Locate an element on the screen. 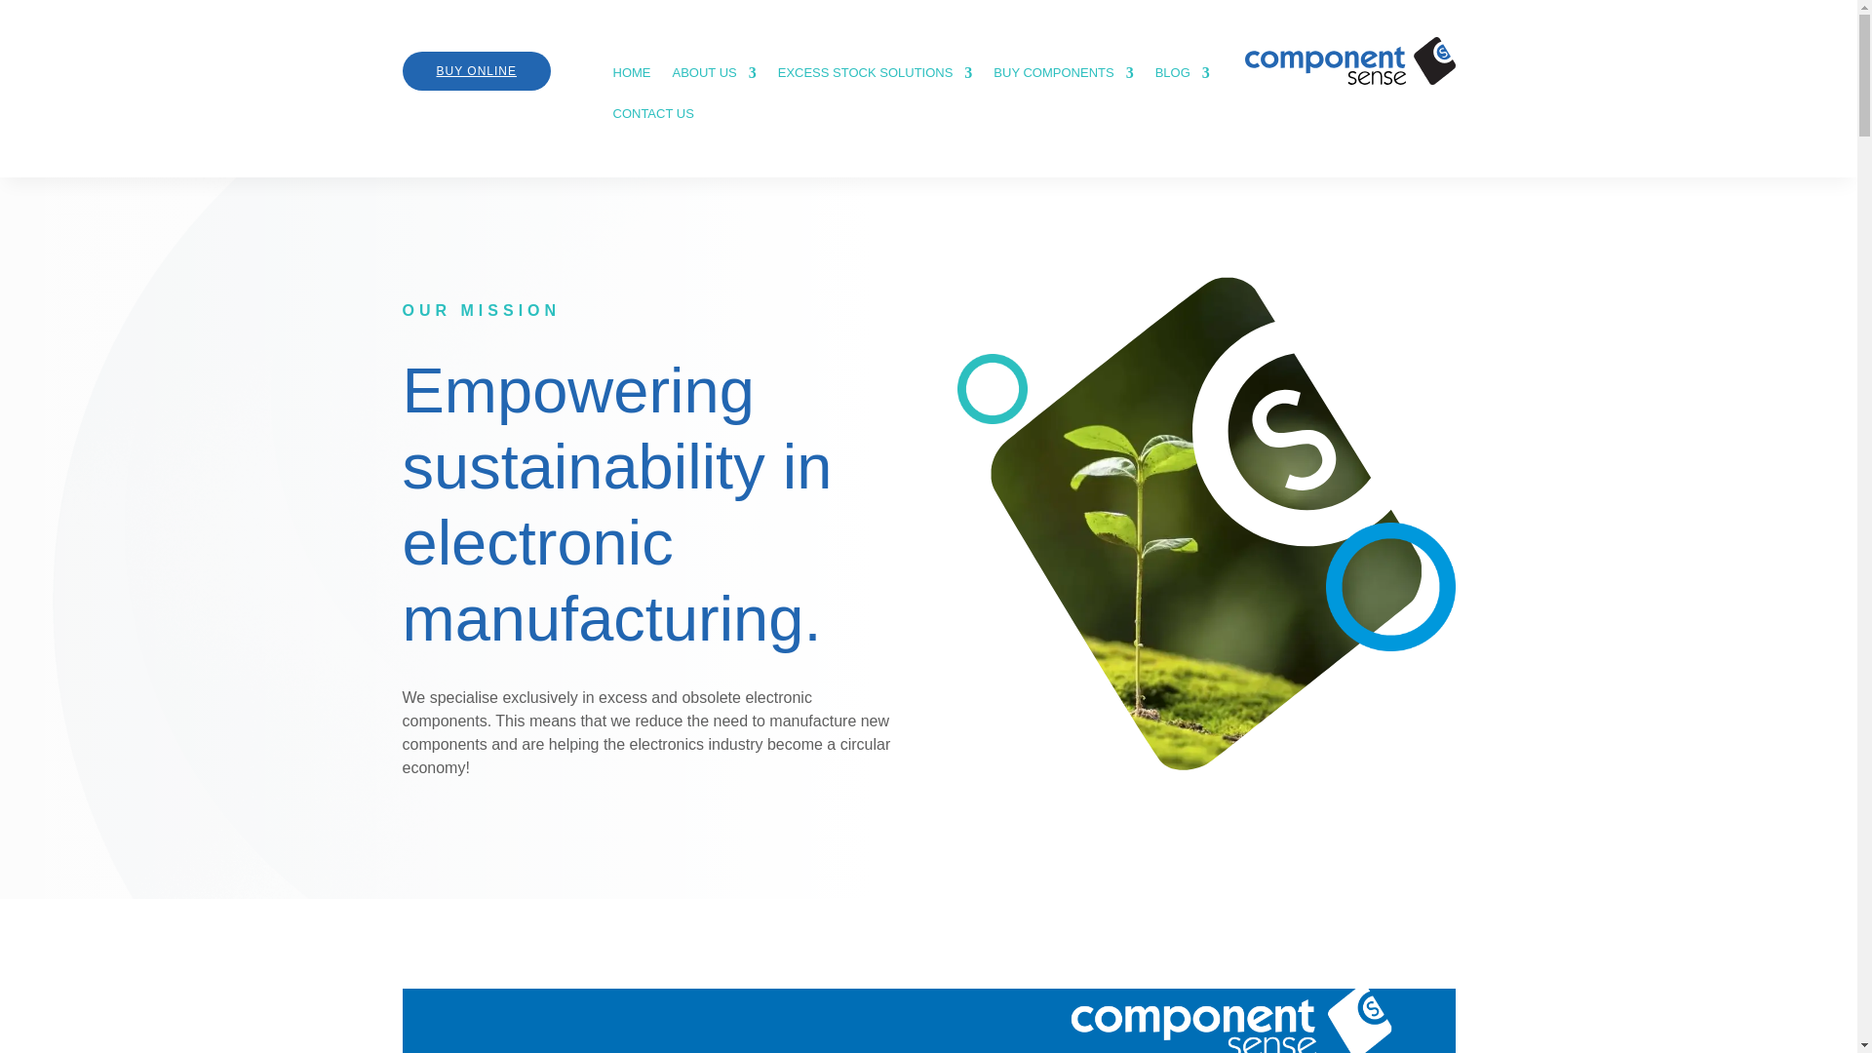  ABOUT US is located at coordinates (714, 82).